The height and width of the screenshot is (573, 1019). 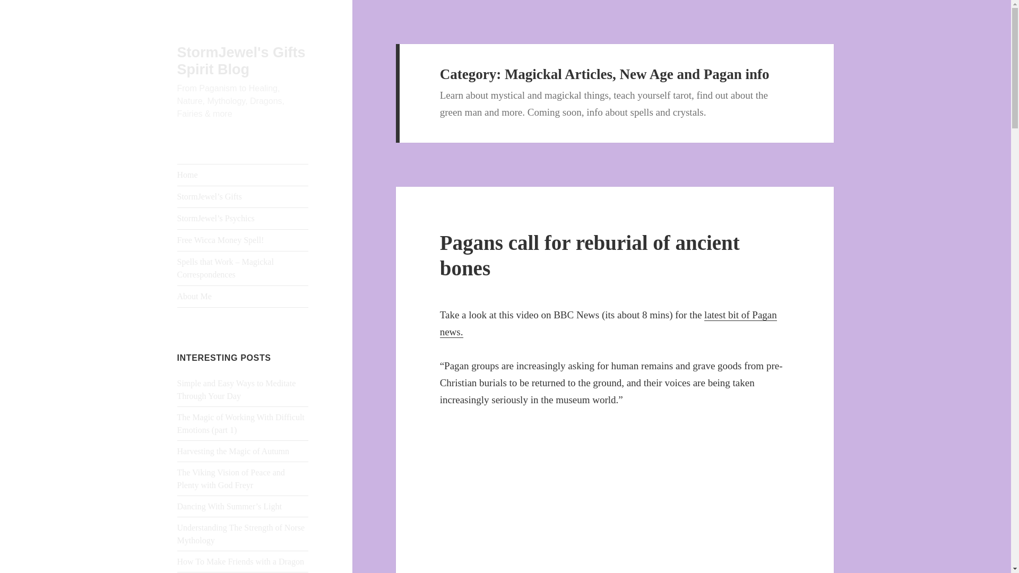 I want to click on Simple and Easy Ways to Meditate Through Your Day, so click(x=237, y=389).